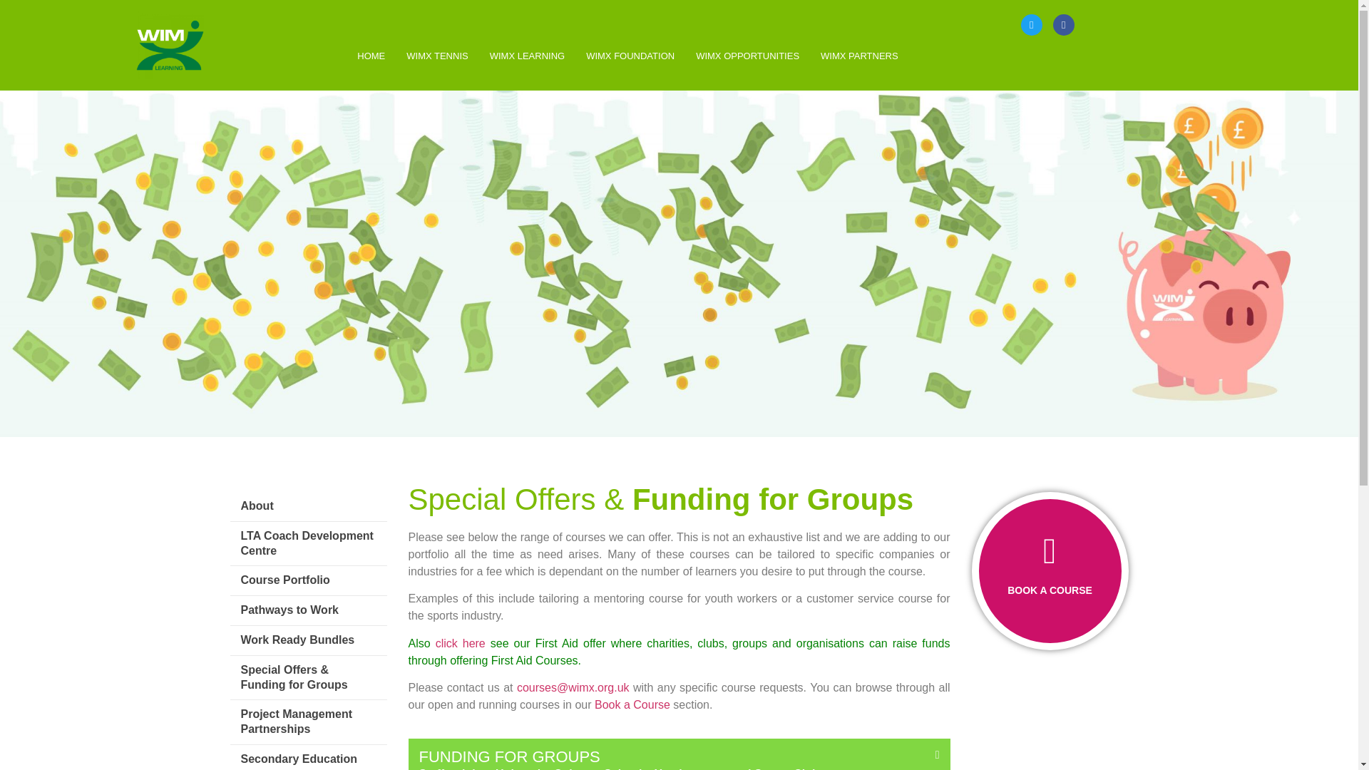  Describe the element at coordinates (632, 704) in the screenshot. I see `Book a Course` at that location.